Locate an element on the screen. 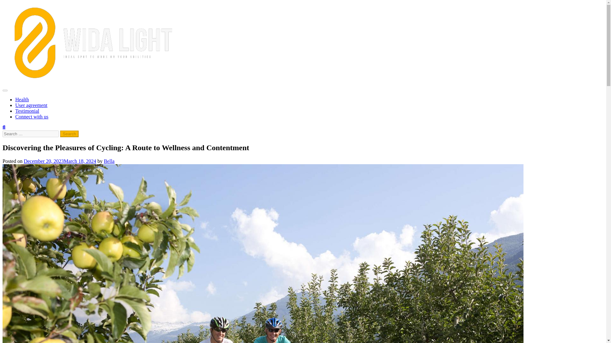  December 20, 2023March 18, 2024 is located at coordinates (60, 161).